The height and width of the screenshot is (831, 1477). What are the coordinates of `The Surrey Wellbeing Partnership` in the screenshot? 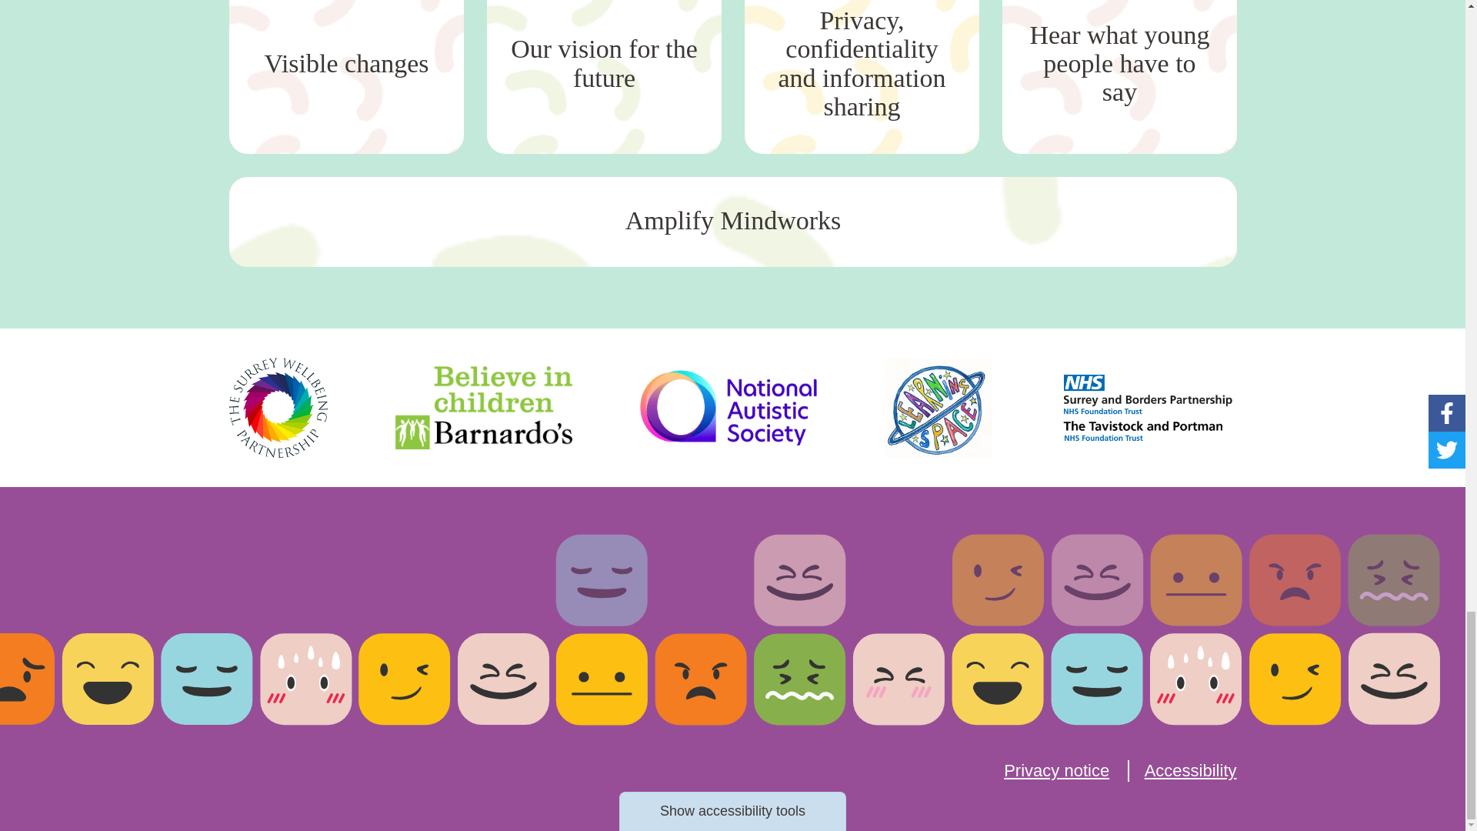 It's located at (278, 408).